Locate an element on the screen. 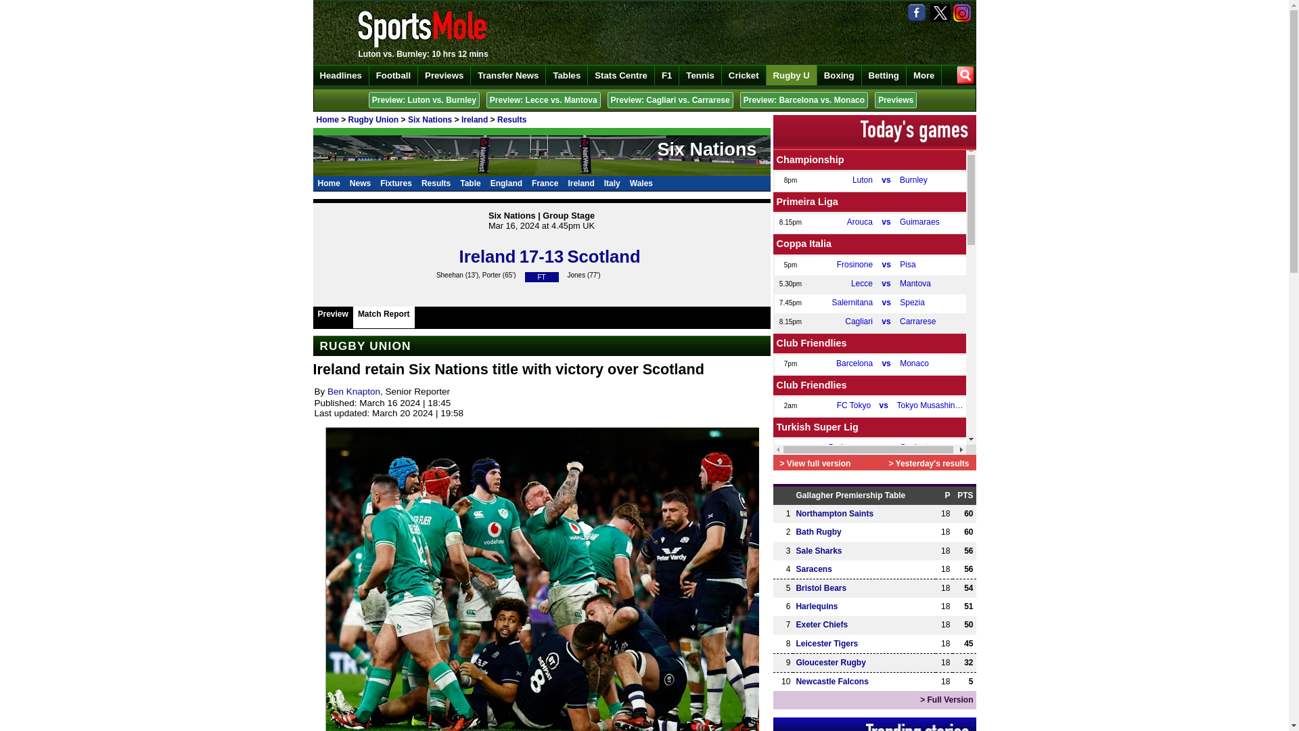 This screenshot has width=1299, height=731. Ireland is located at coordinates (474, 119).